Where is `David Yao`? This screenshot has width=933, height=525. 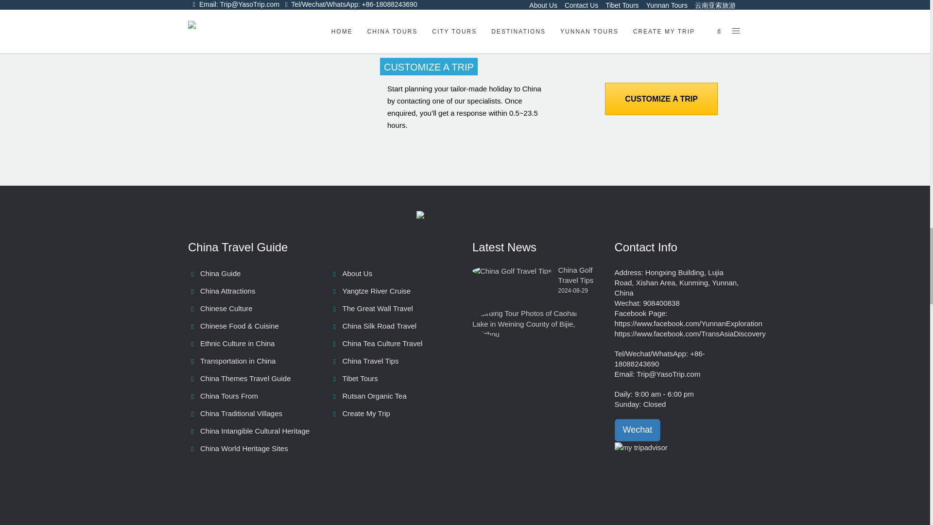 David Yao is located at coordinates (406, 21).